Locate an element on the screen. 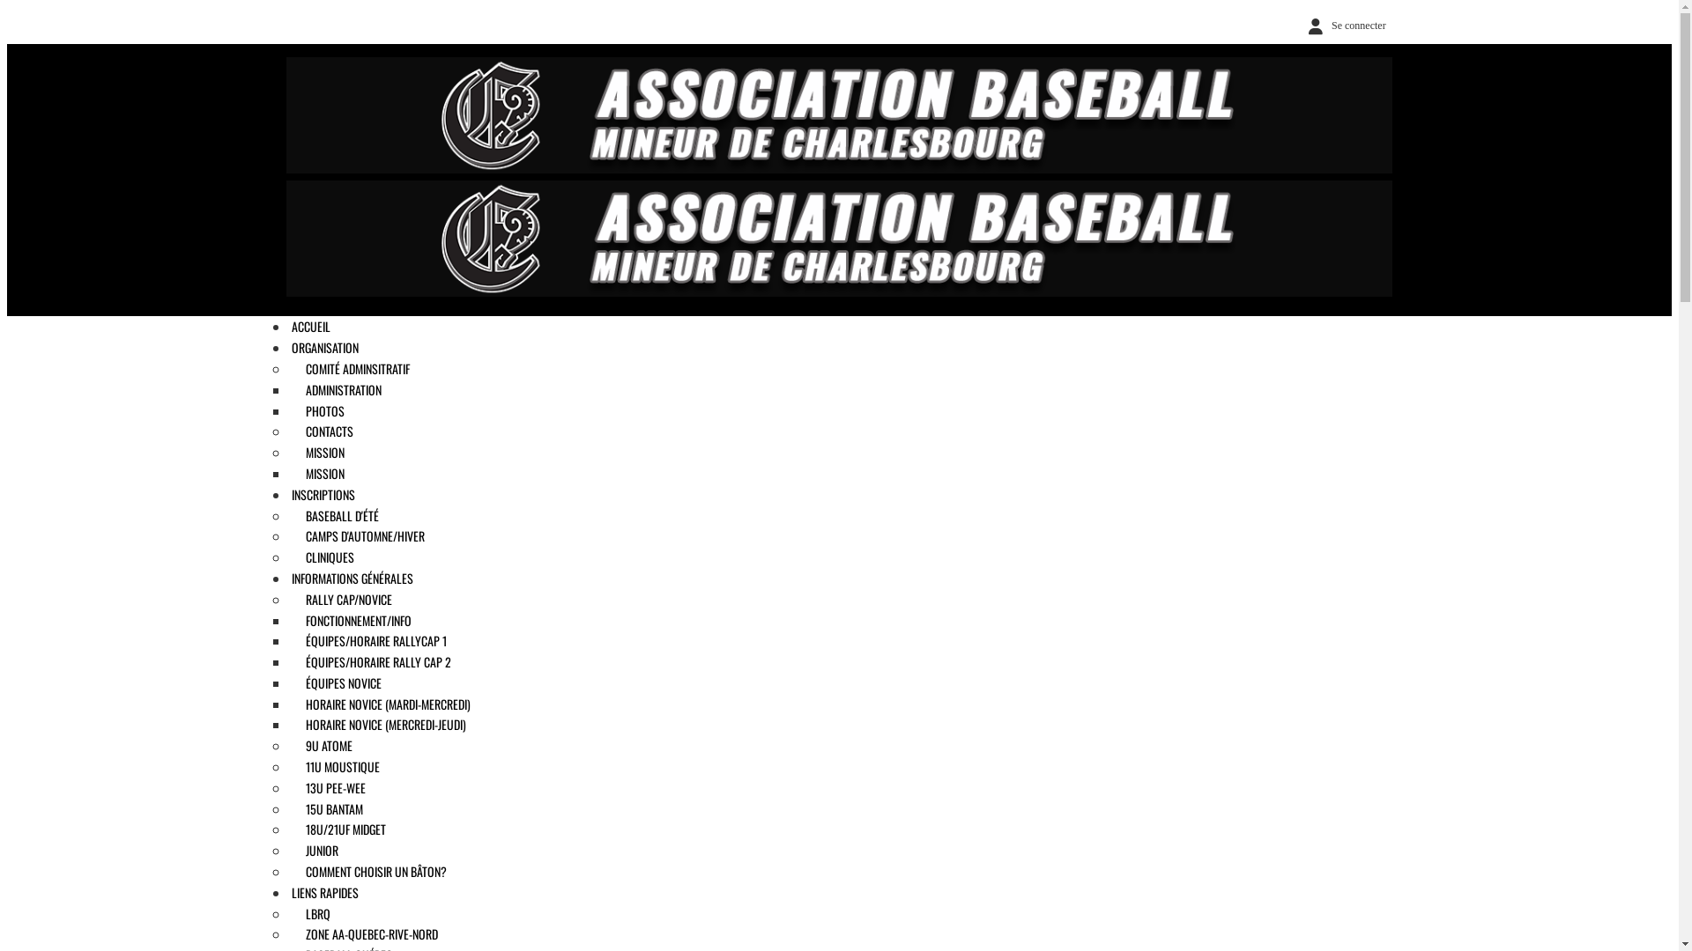 The width and height of the screenshot is (1692, 951). LIENS RAPIDES is located at coordinates (325, 893).